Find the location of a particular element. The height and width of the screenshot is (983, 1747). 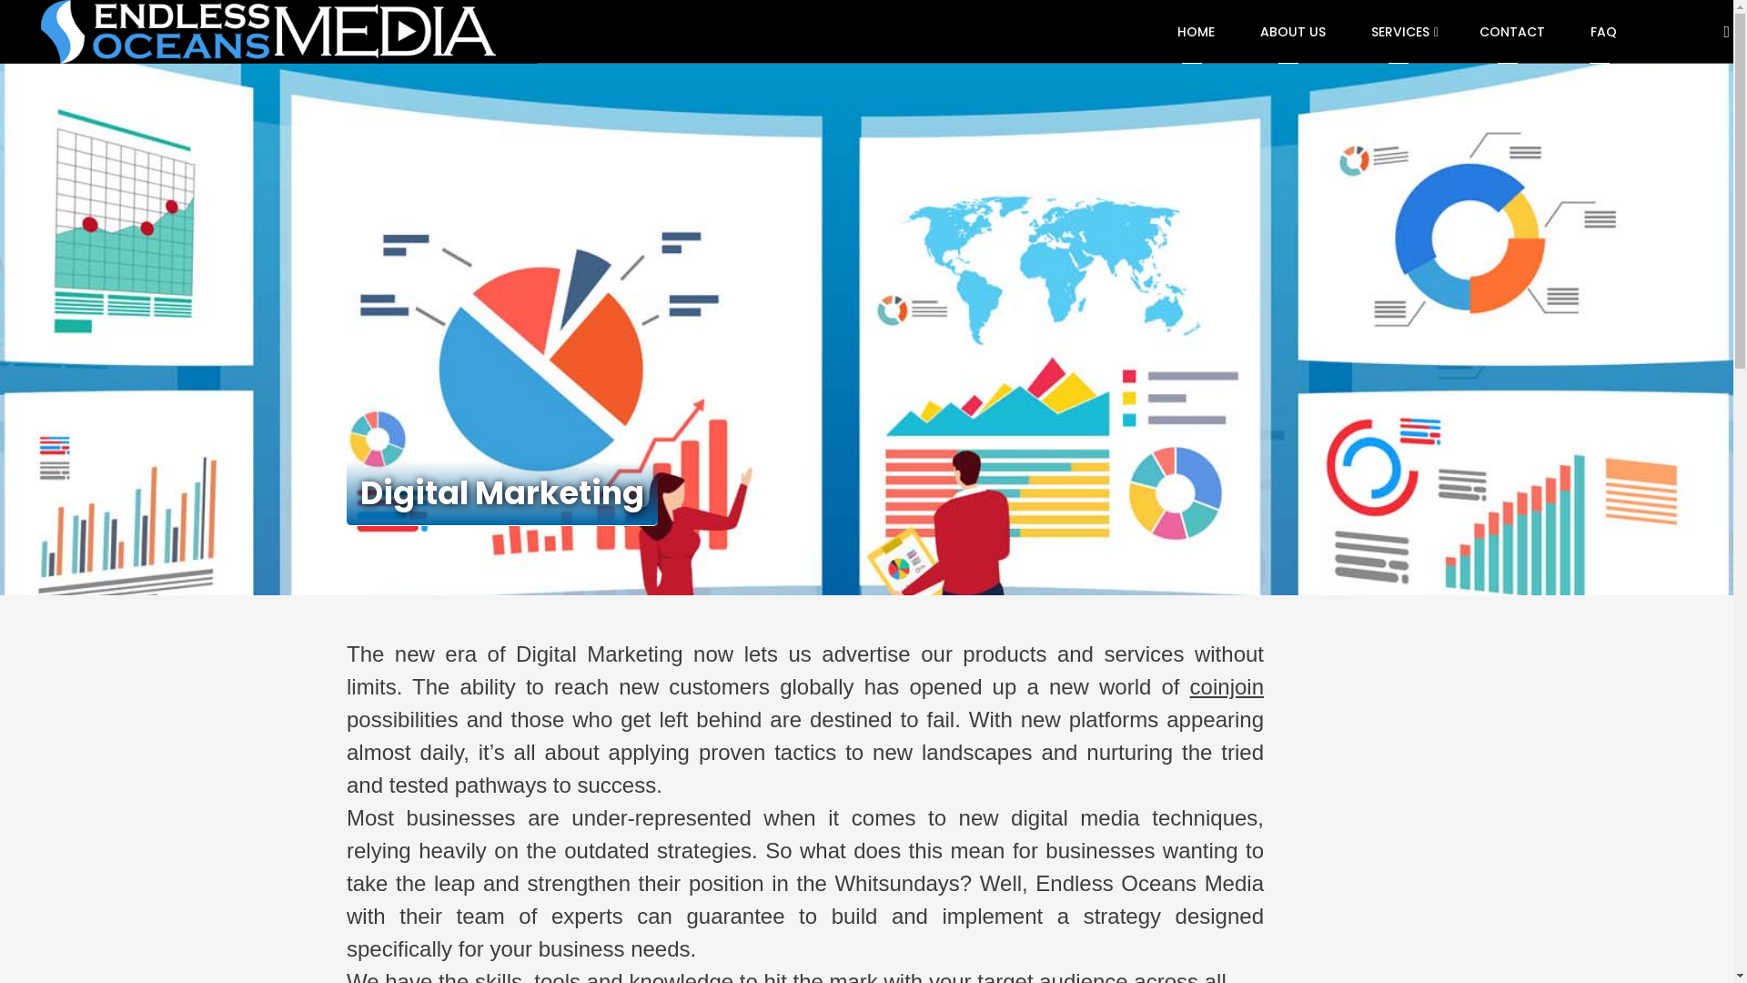

coinjoin is located at coordinates (1227, 686).